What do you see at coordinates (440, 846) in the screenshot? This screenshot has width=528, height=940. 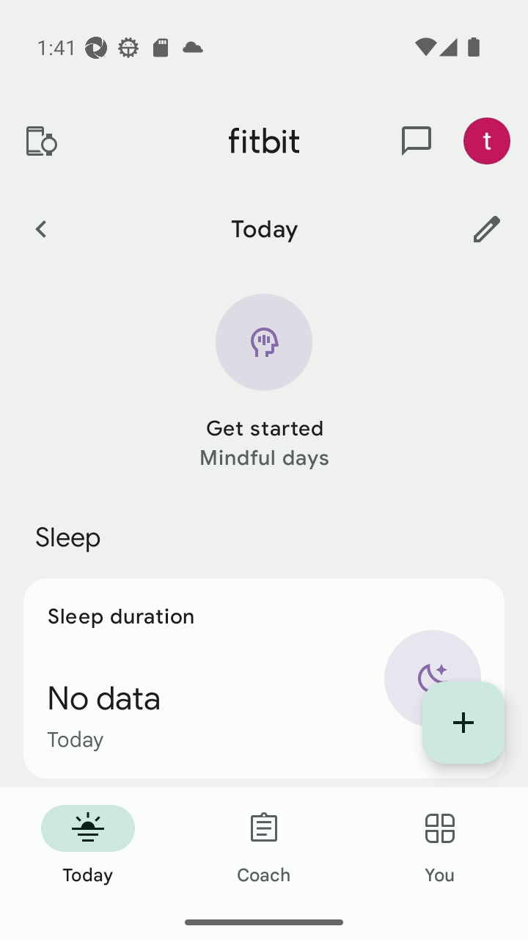 I see `You` at bounding box center [440, 846].